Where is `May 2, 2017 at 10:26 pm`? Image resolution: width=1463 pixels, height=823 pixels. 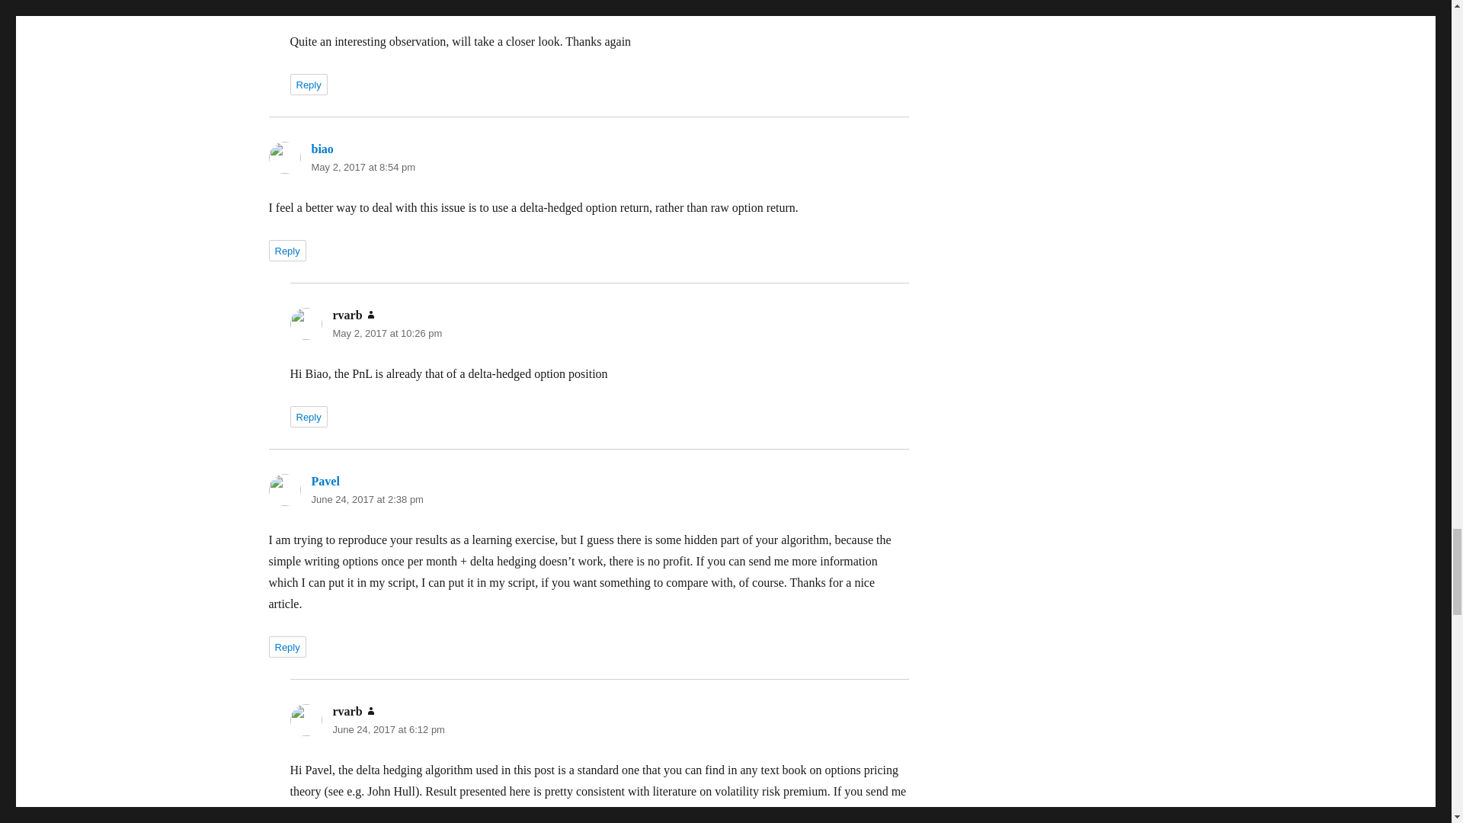
May 2, 2017 at 10:26 pm is located at coordinates (386, 332).